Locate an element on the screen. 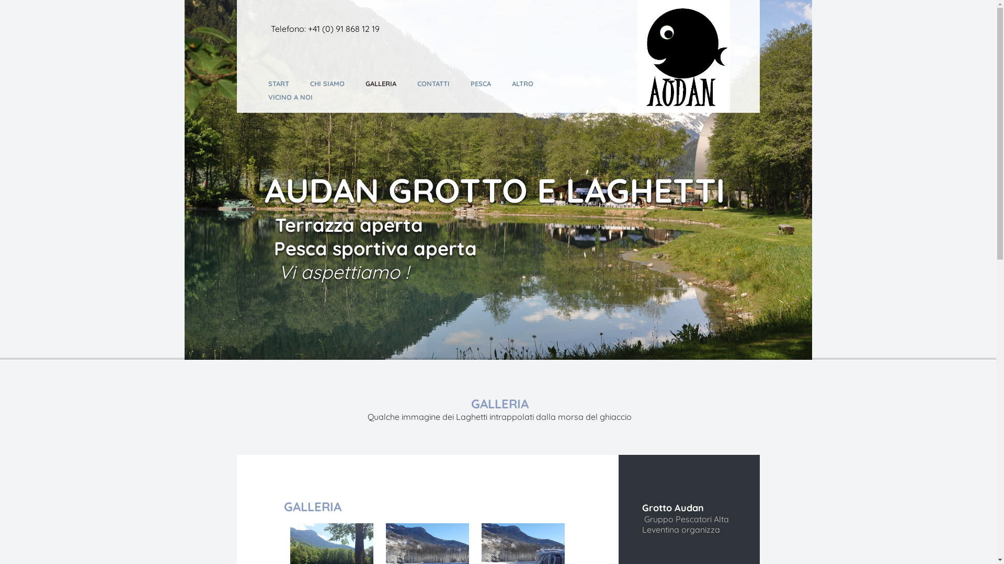 The width and height of the screenshot is (1004, 564). GALLERIA is located at coordinates (384, 84).